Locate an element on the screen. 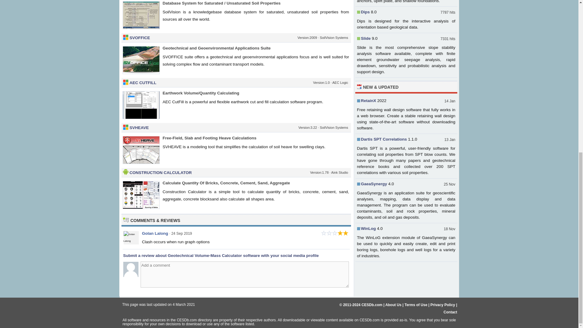 Image resolution: width=583 pixels, height=328 pixels. CONSTRUCTION CALCULATOR is located at coordinates (160, 173).